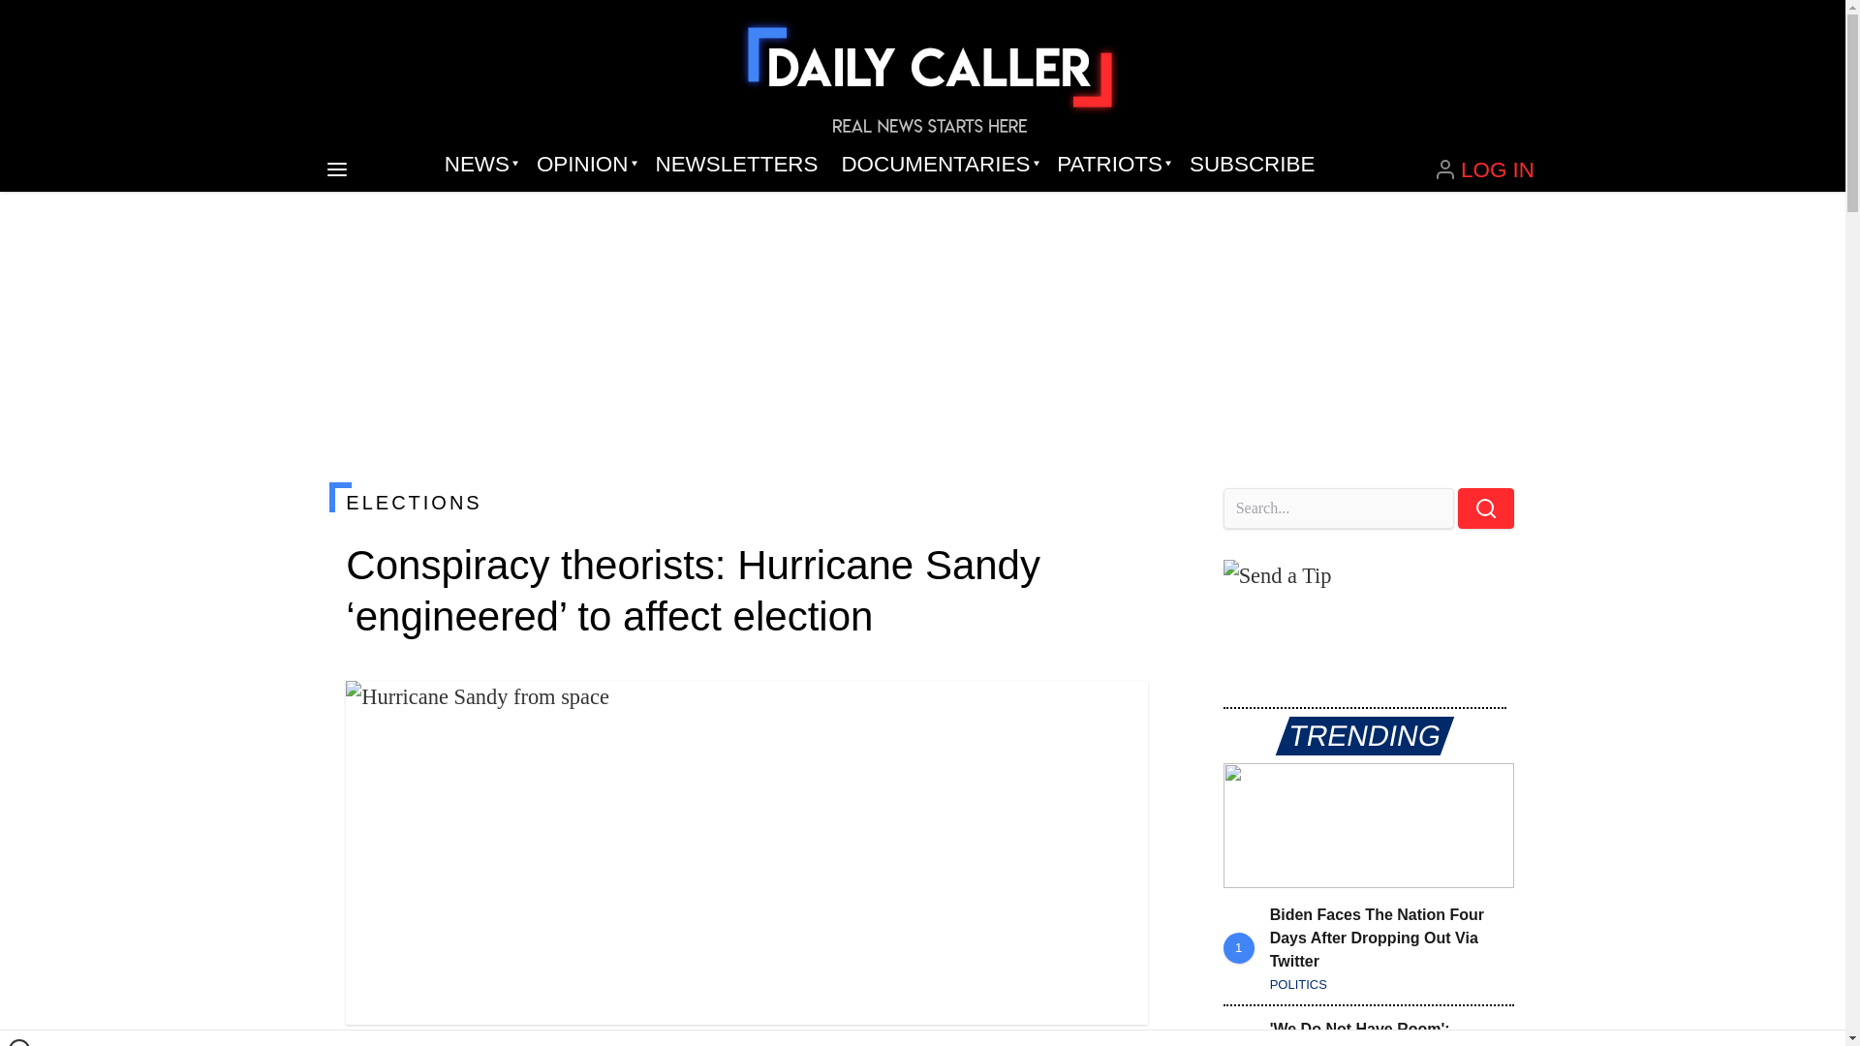 This screenshot has height=1046, width=1860. Describe the element at coordinates (1252, 165) in the screenshot. I see `SUBSCRIBE` at that location.